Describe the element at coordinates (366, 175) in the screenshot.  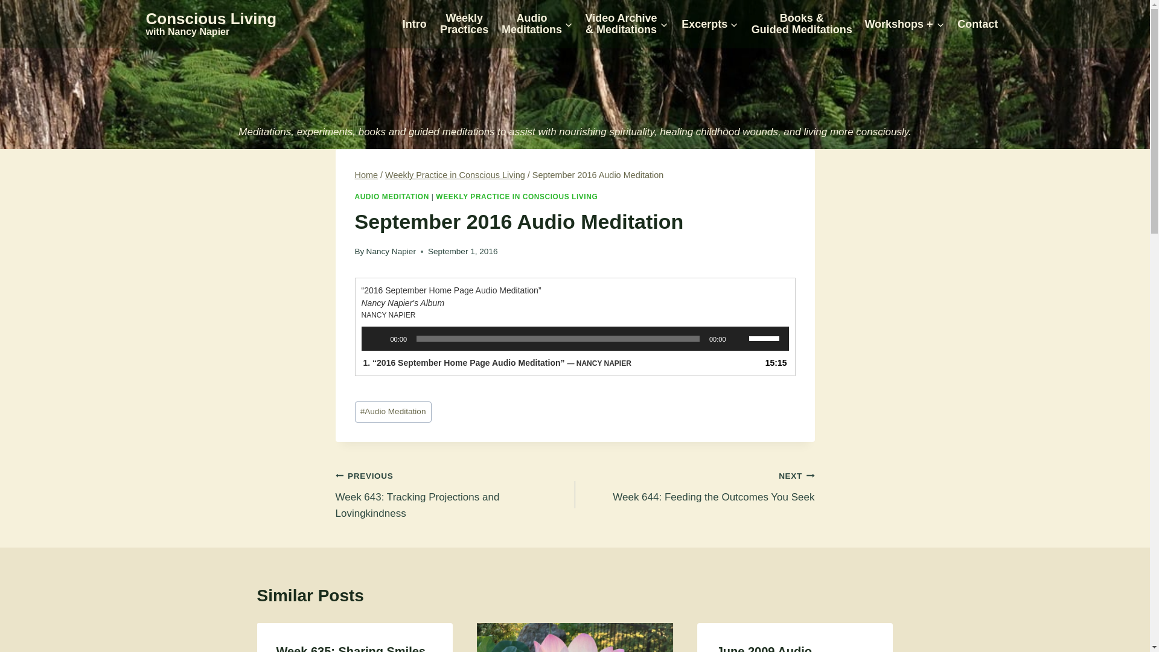
I see `Mute` at that location.